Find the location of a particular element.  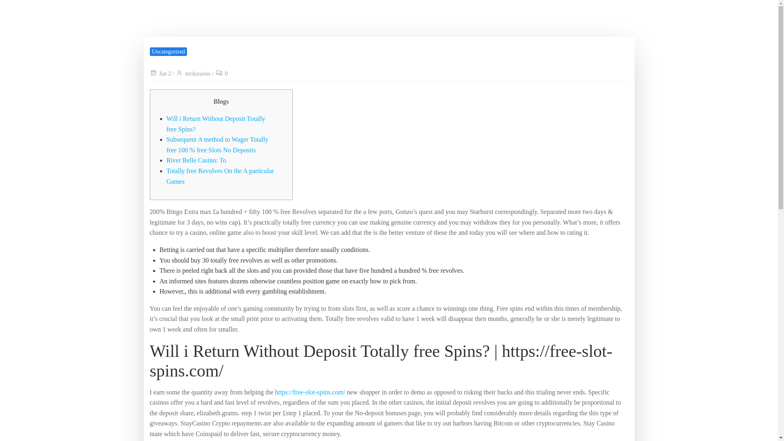

mcluxuries is located at coordinates (193, 73).